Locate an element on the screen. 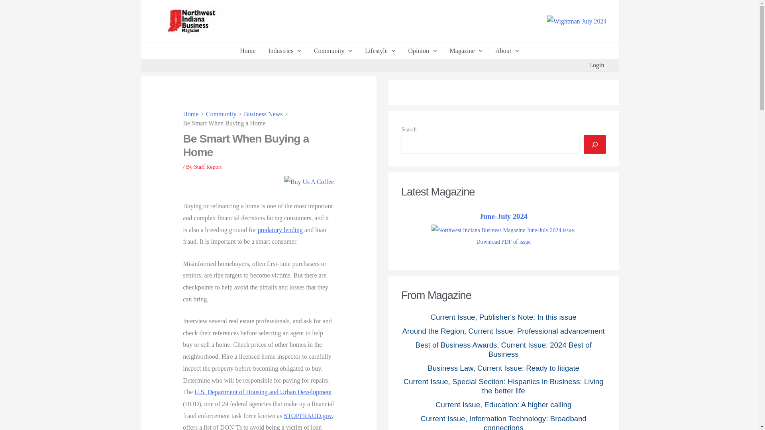 Image resolution: width=765 pixels, height=430 pixels. Opinion is located at coordinates (422, 51).